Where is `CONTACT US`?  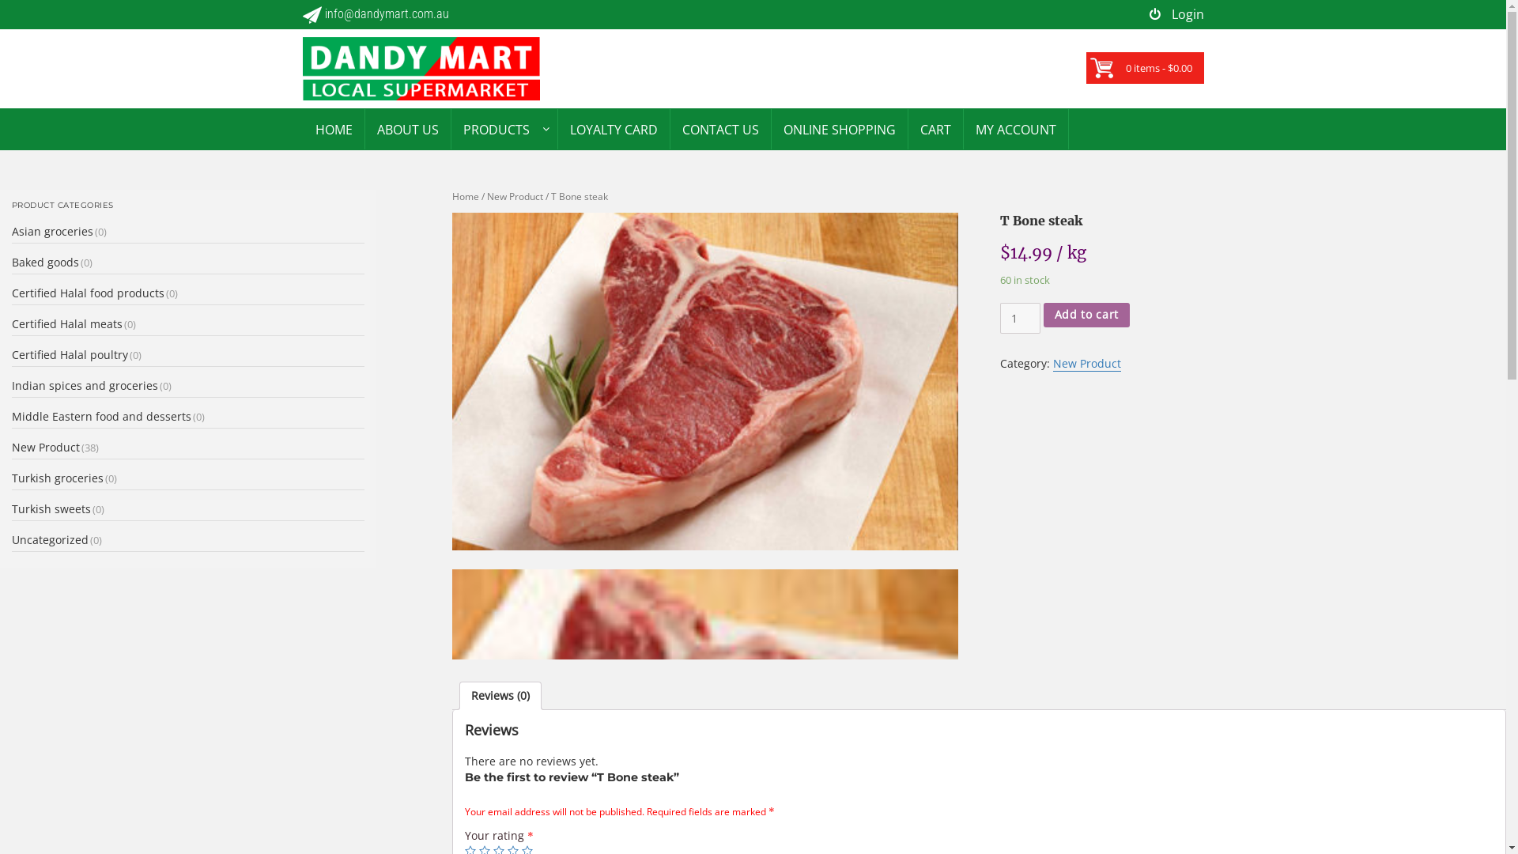 CONTACT US is located at coordinates (721, 130).